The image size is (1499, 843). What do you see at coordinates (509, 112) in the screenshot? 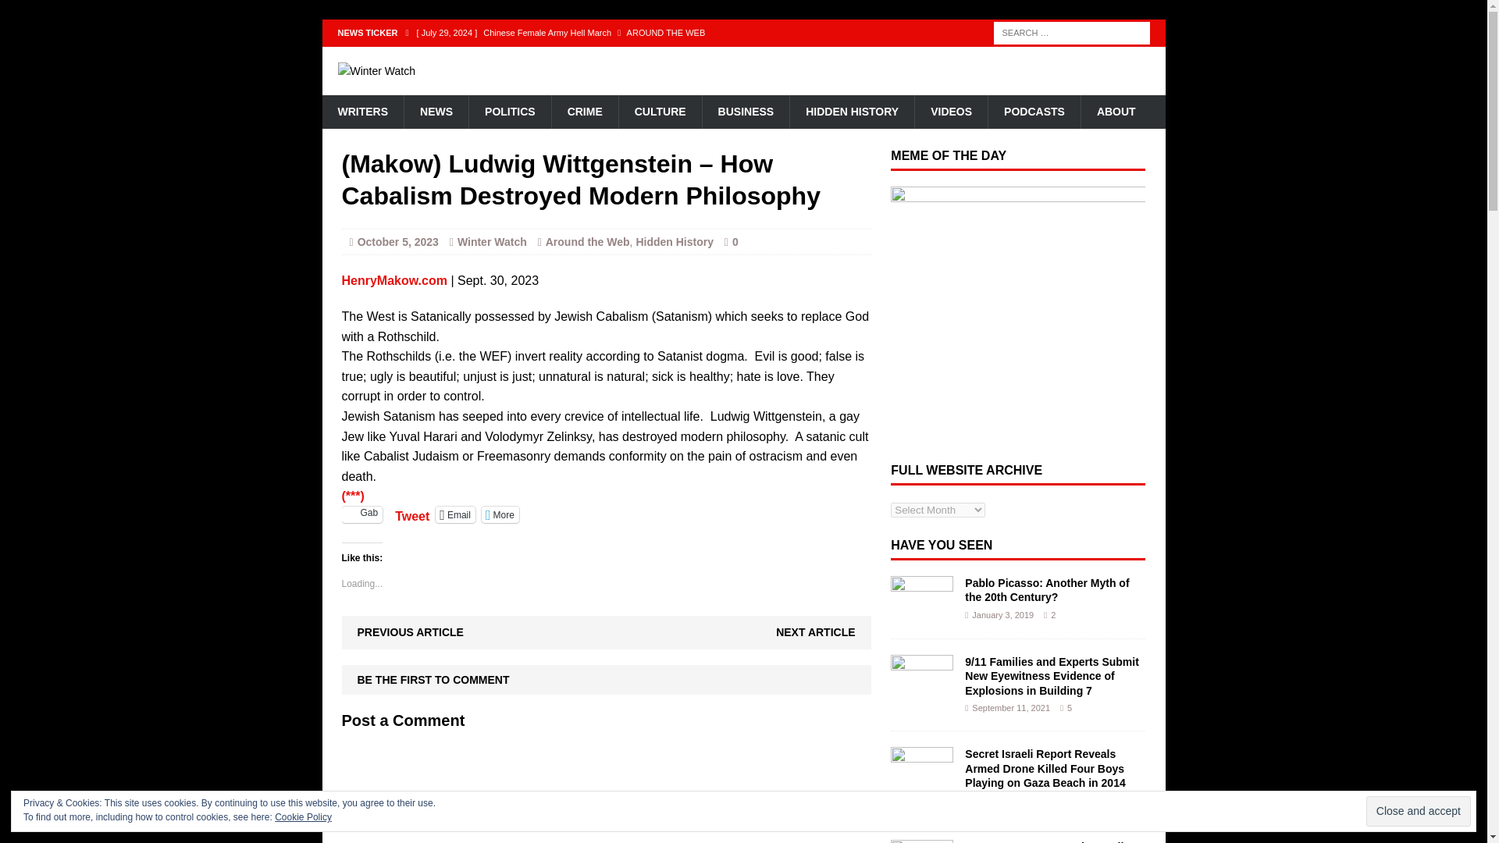
I see `POLITICS` at bounding box center [509, 112].